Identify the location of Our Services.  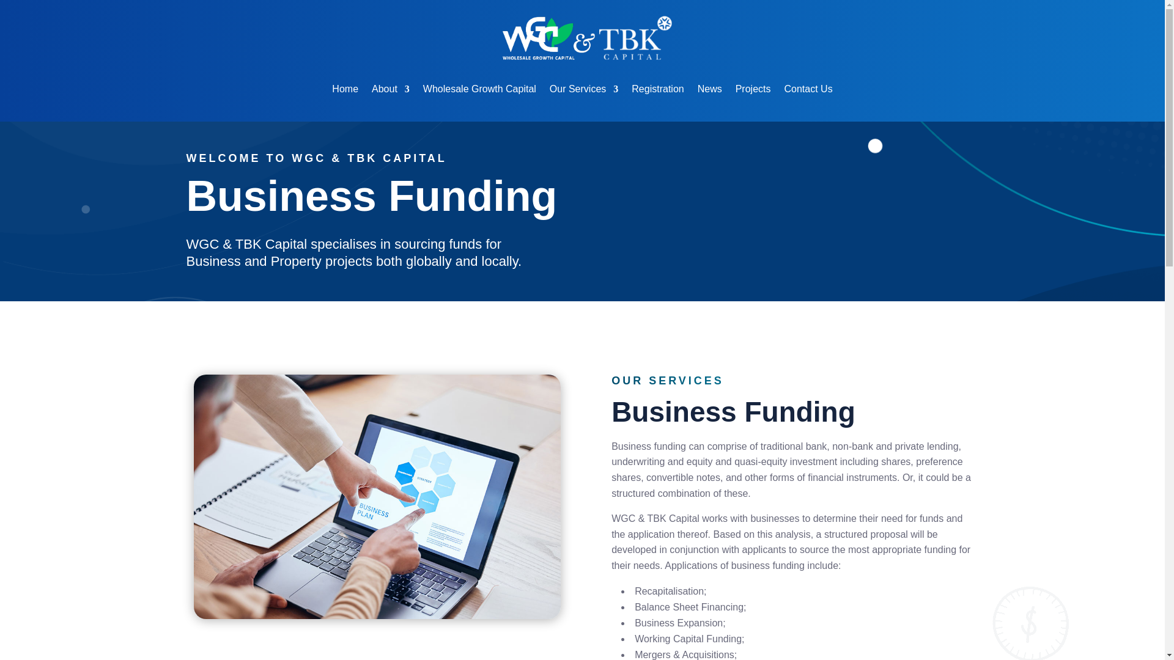
(583, 89).